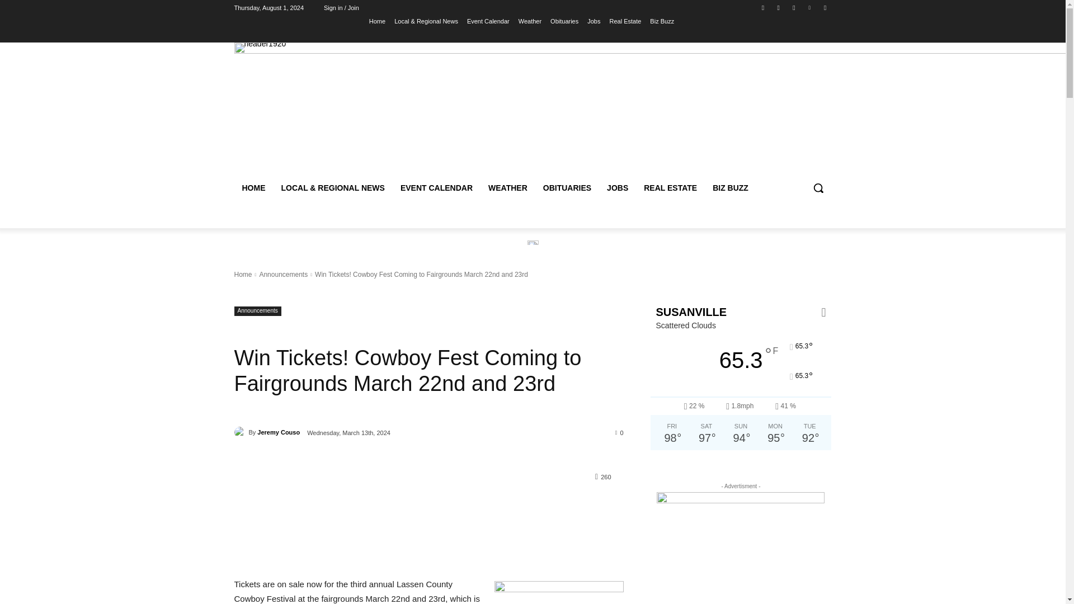 Image resolution: width=1074 pixels, height=604 pixels. What do you see at coordinates (530, 21) in the screenshot?
I see `Weather` at bounding box center [530, 21].